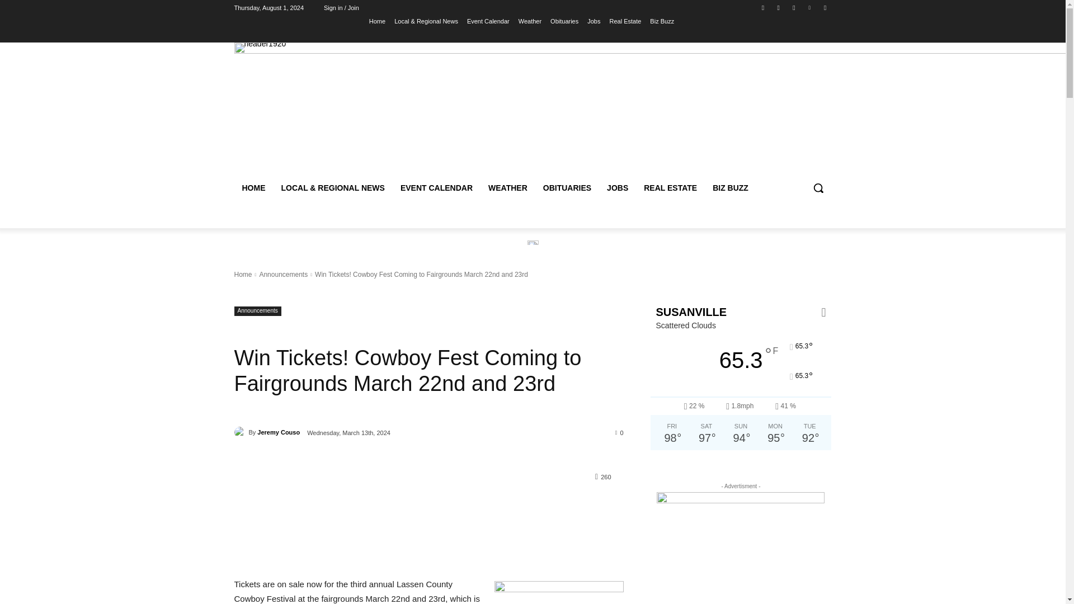 Image resolution: width=1074 pixels, height=604 pixels. What do you see at coordinates (530, 21) in the screenshot?
I see `Weather` at bounding box center [530, 21].